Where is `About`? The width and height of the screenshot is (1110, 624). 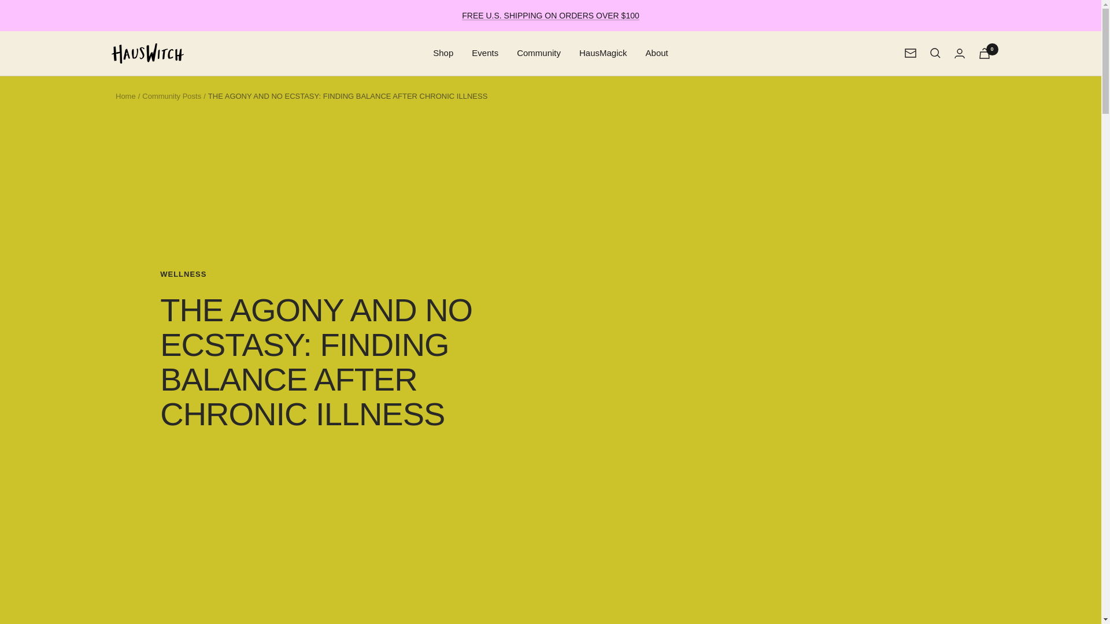 About is located at coordinates (657, 53).